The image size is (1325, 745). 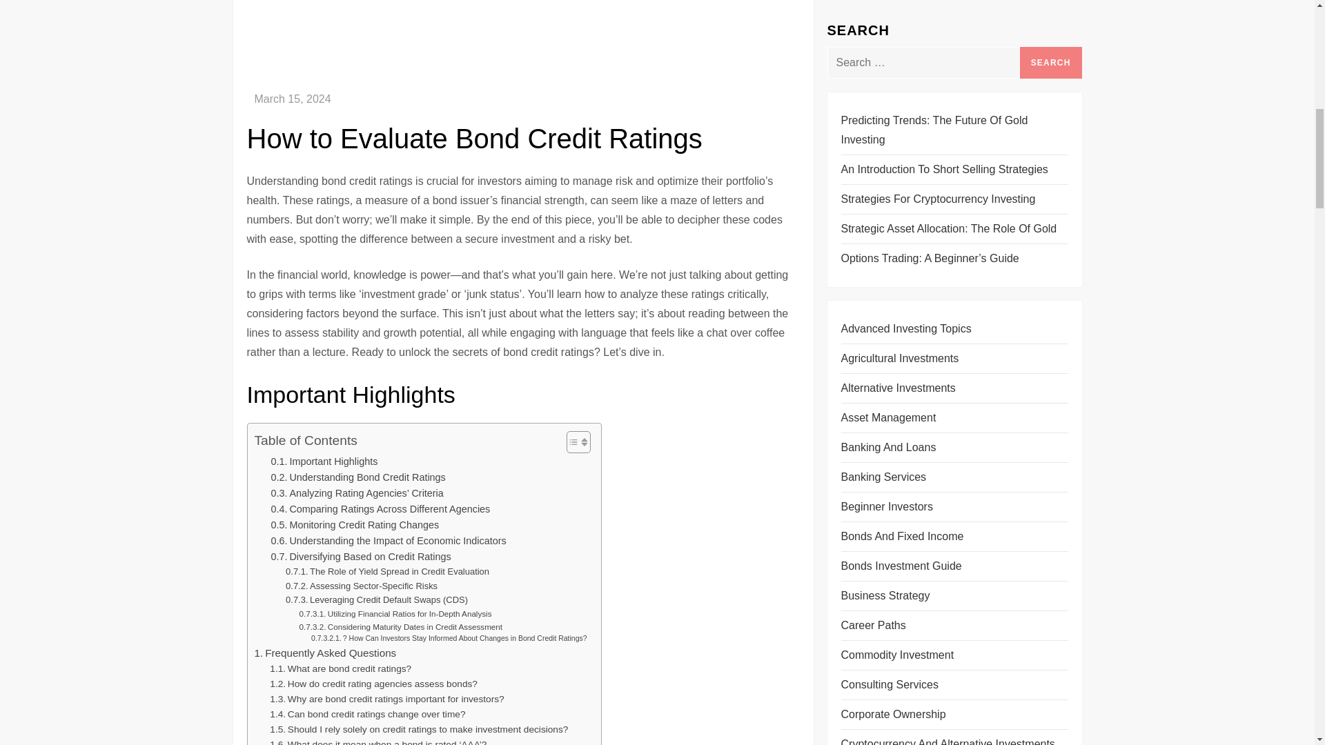 What do you see at coordinates (380, 509) in the screenshot?
I see `Comparing Ratings Across Different Agencies` at bounding box center [380, 509].